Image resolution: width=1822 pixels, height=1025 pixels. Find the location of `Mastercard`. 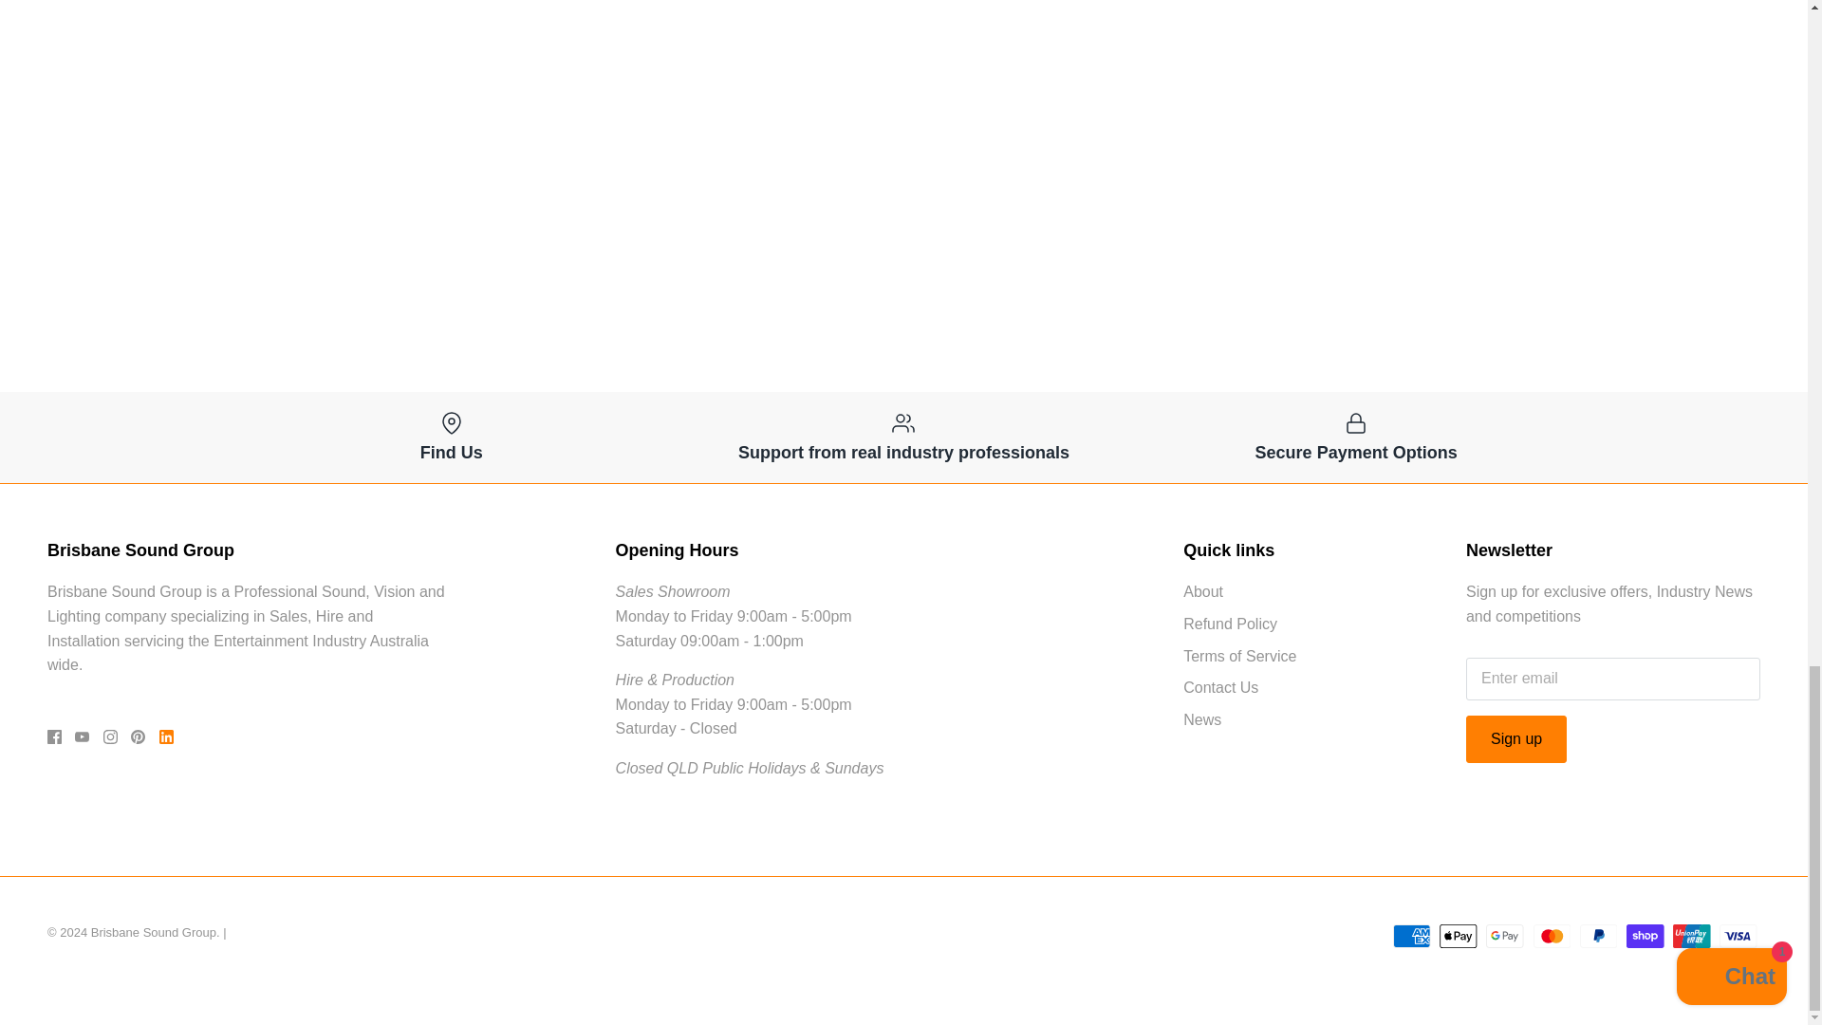

Mastercard is located at coordinates (1552, 936).